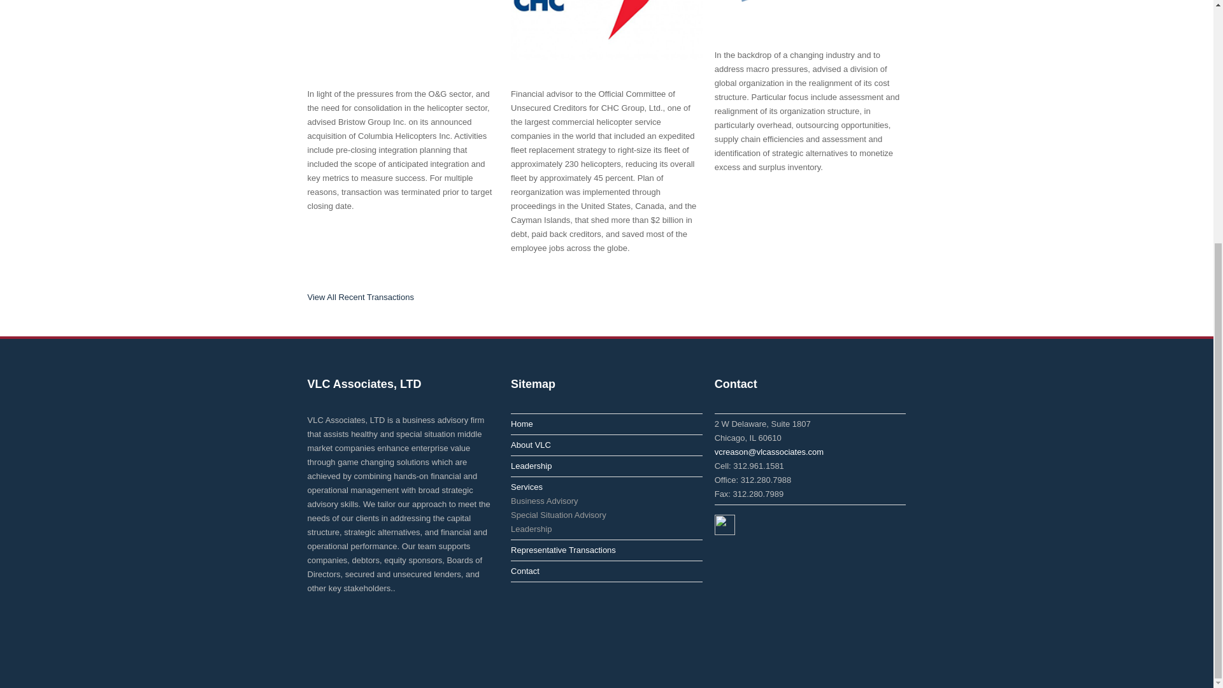  I want to click on Home, so click(522, 423).